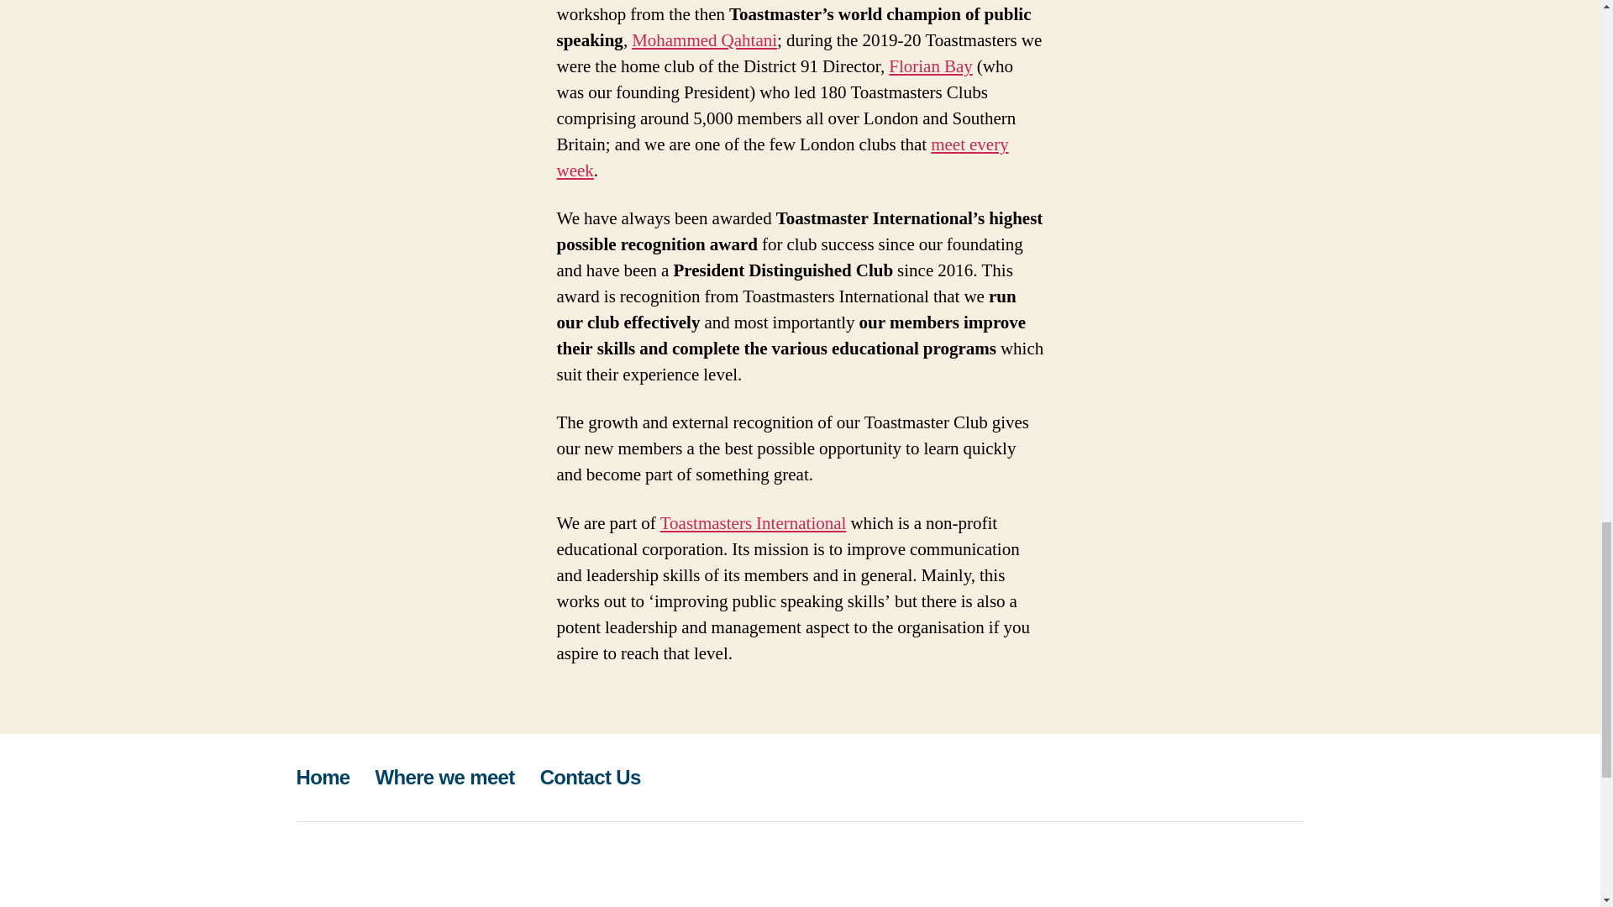 The width and height of the screenshot is (1613, 907). What do you see at coordinates (704, 40) in the screenshot?
I see `Mohammed Qahtani` at bounding box center [704, 40].